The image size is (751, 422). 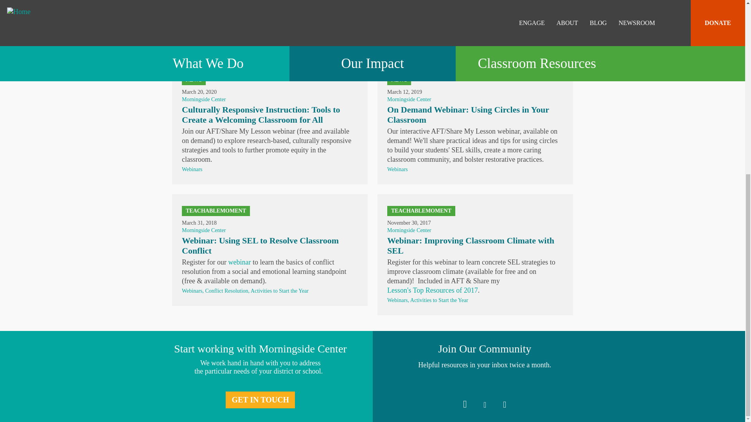 What do you see at coordinates (192, 169) in the screenshot?
I see `Webinars` at bounding box center [192, 169].